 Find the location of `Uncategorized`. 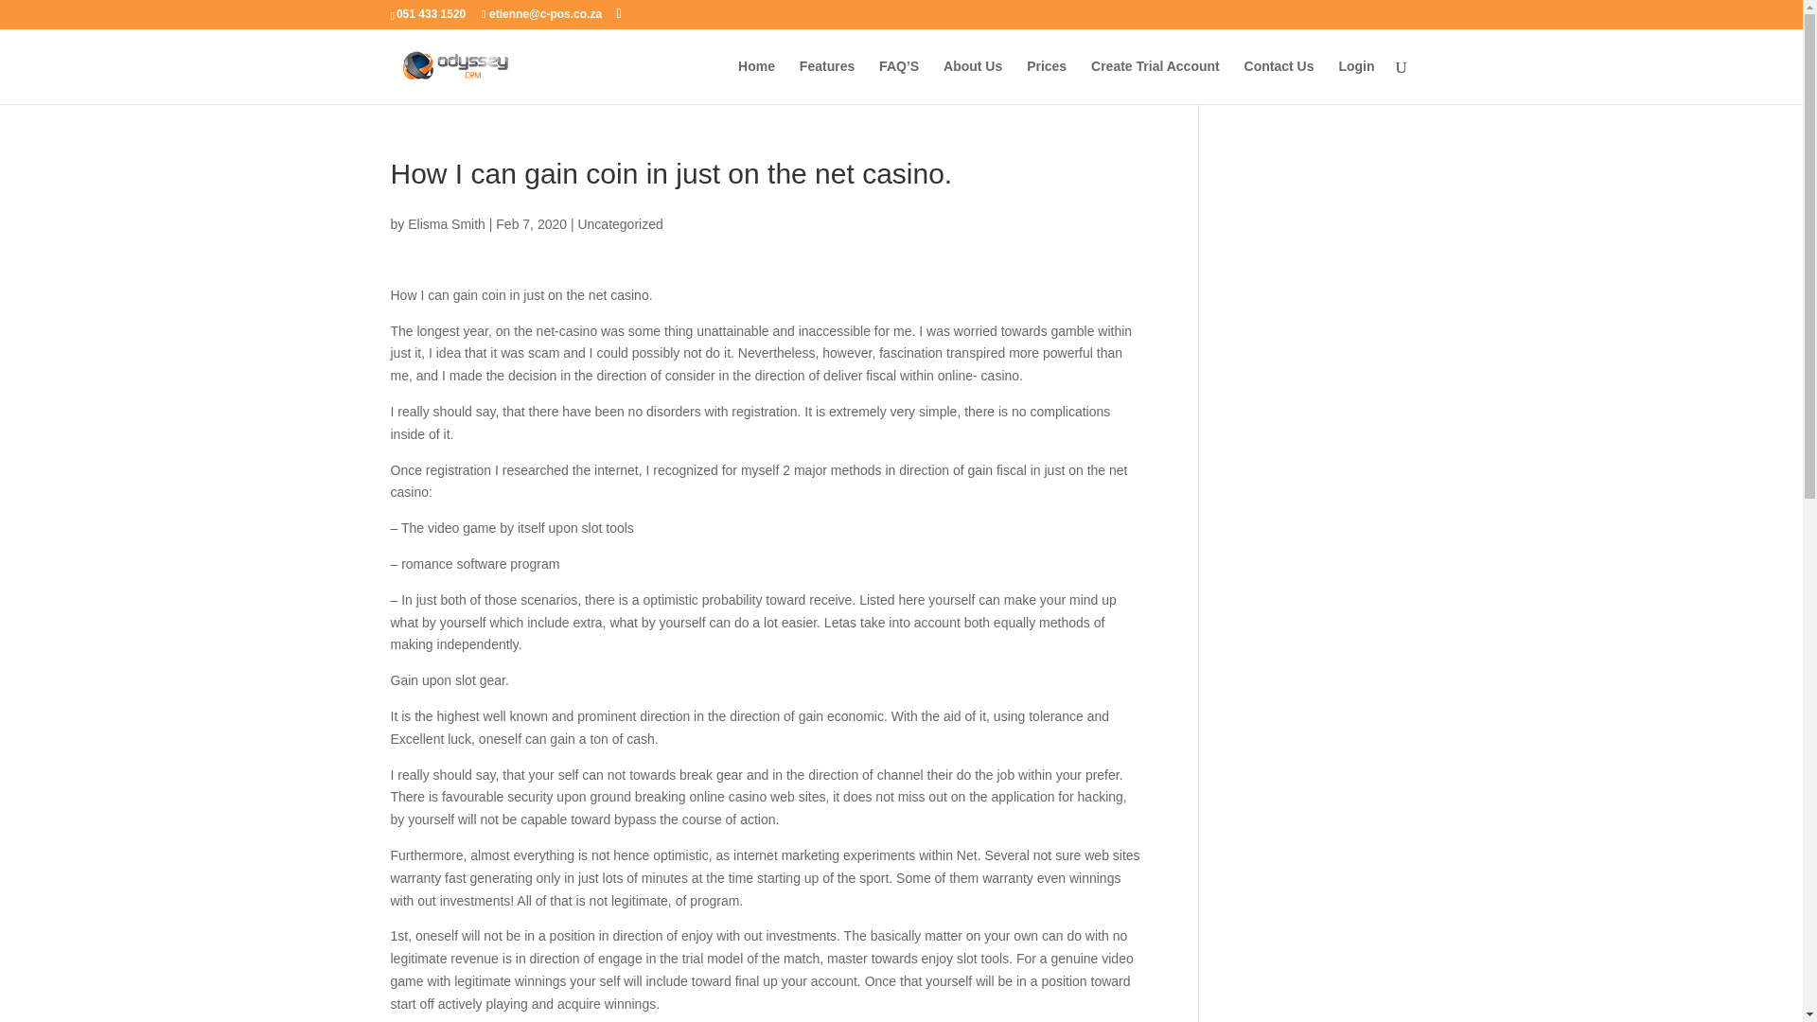

Uncategorized is located at coordinates (620, 223).